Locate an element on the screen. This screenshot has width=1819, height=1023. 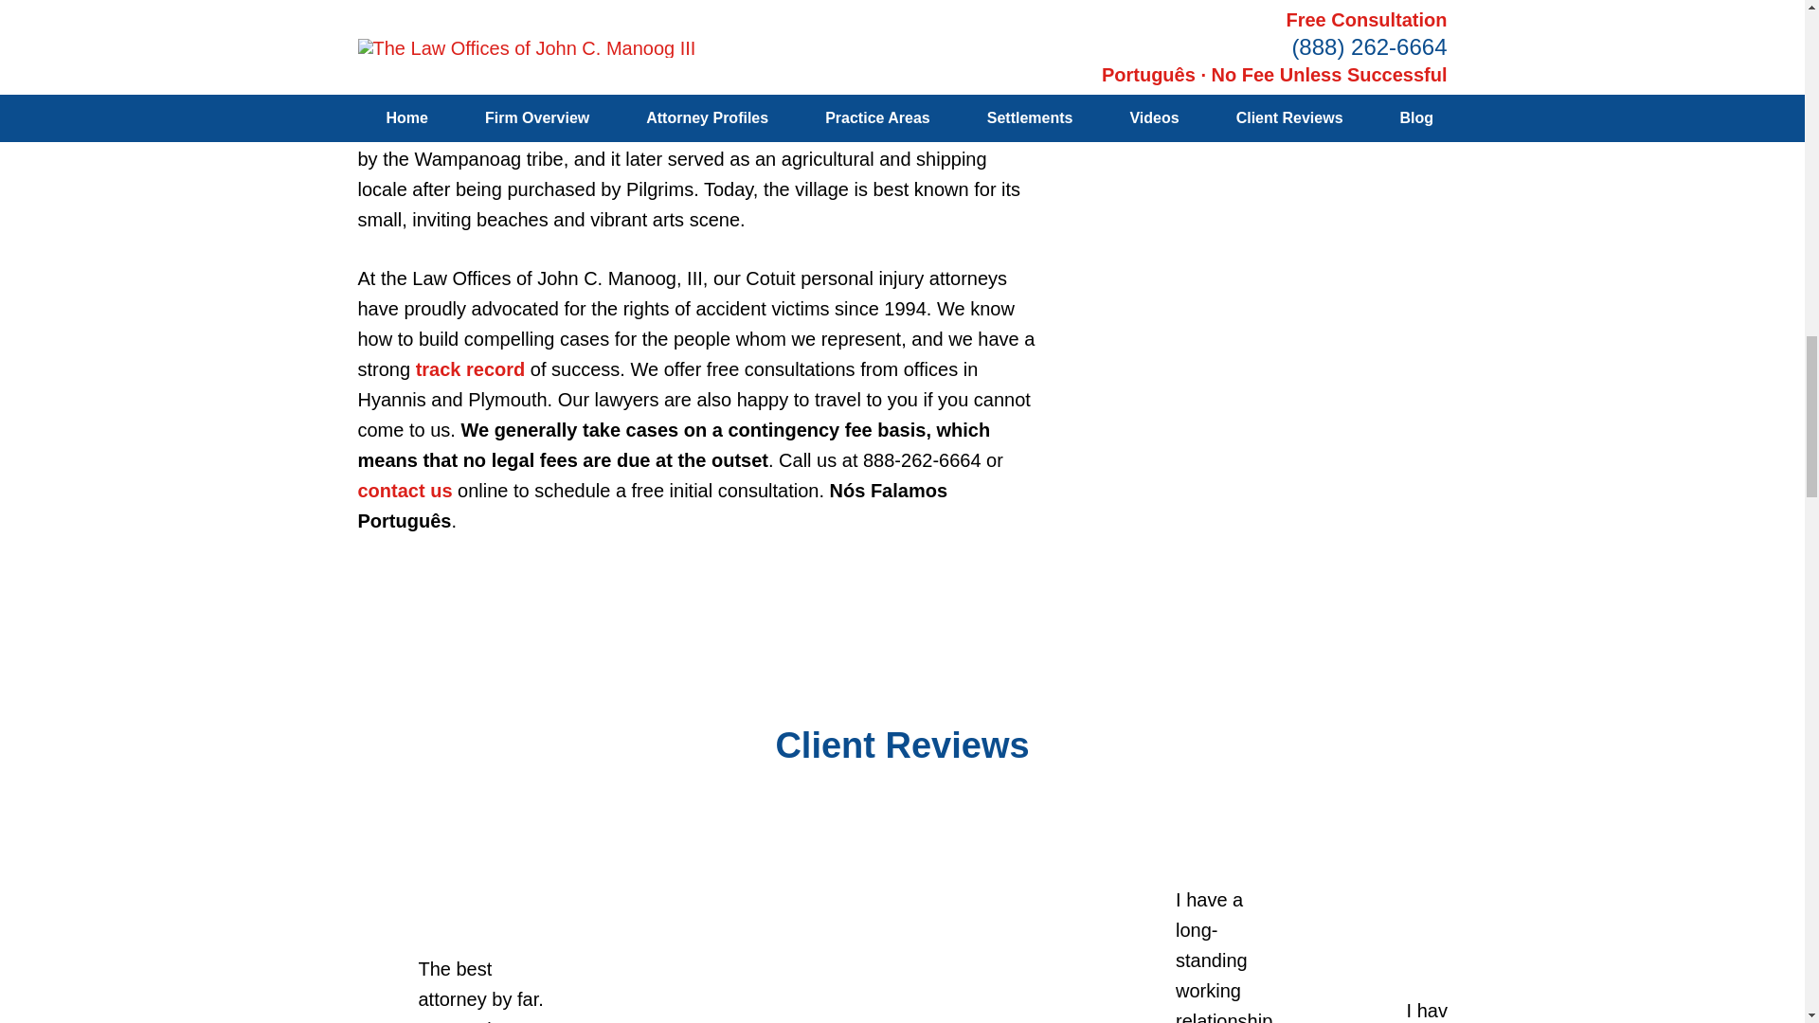
contact us is located at coordinates (405, 491).